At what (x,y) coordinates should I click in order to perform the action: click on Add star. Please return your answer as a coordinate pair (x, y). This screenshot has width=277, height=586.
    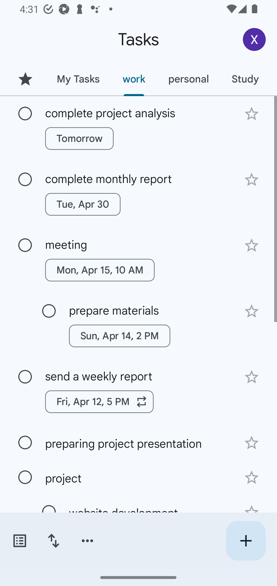
    Looking at the image, I should click on (251, 377).